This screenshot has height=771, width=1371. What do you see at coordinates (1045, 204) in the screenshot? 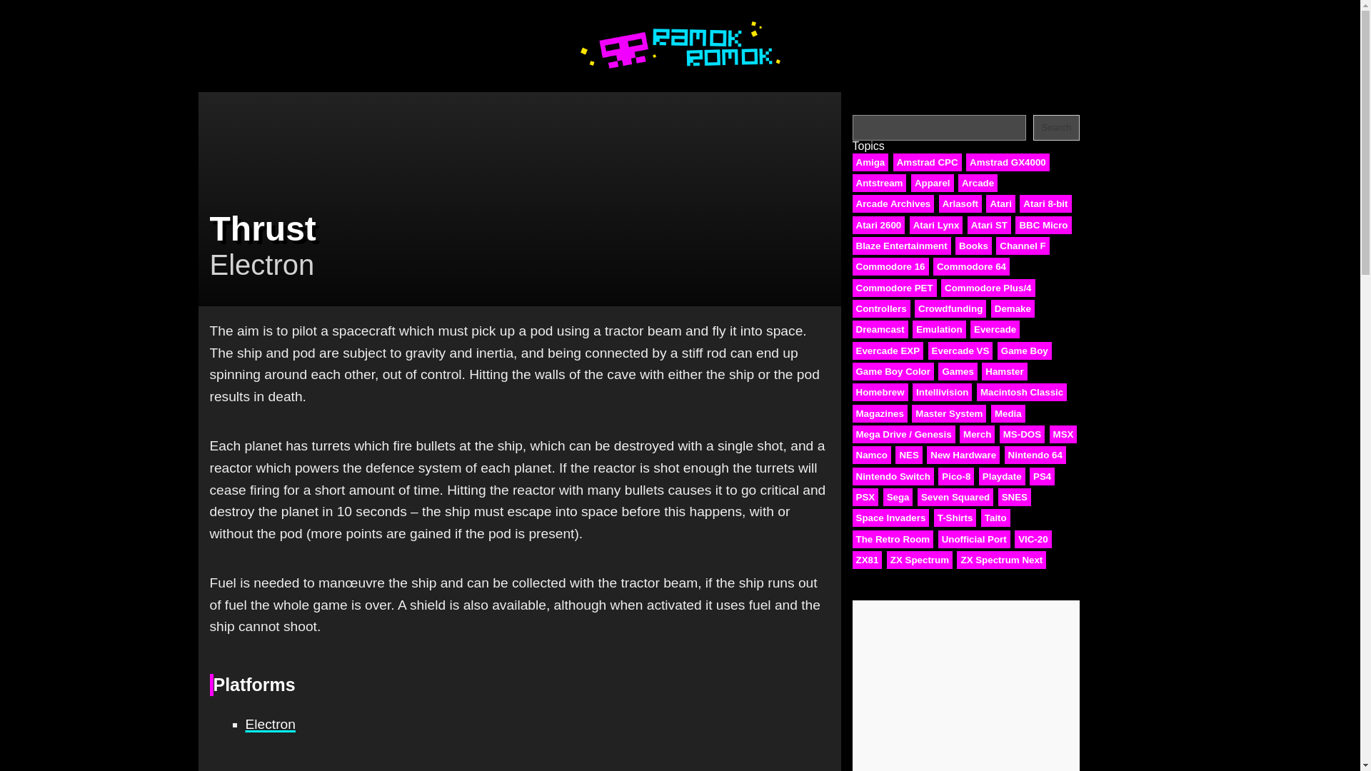
I see `Atari 8-bit` at bounding box center [1045, 204].